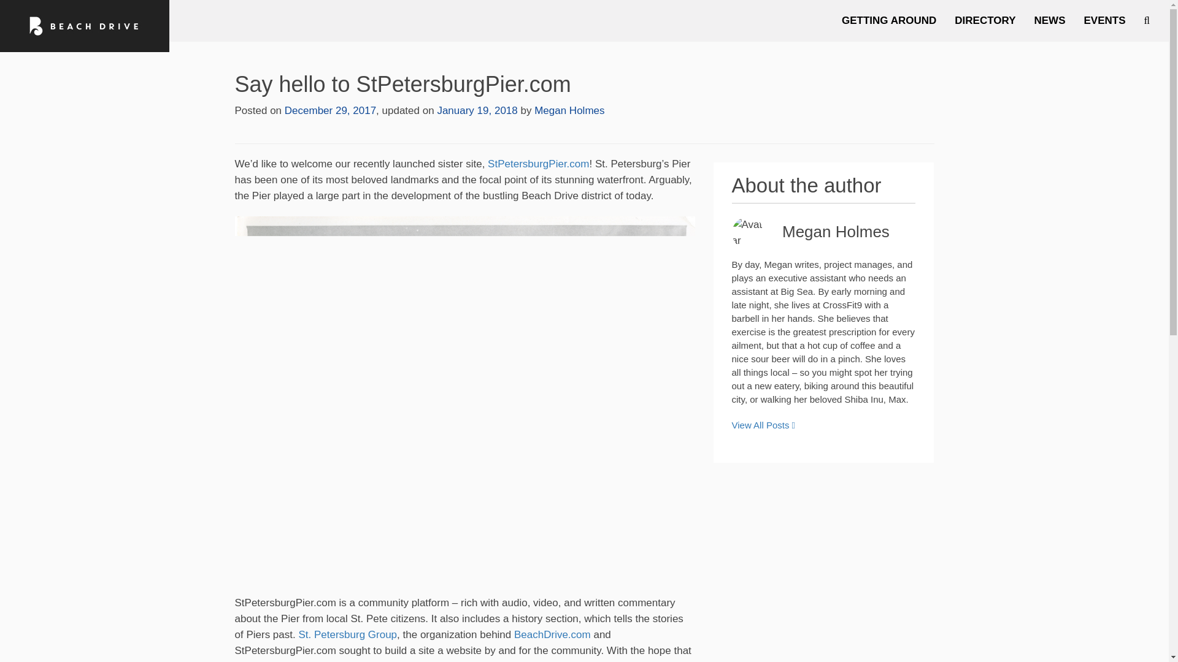 The height and width of the screenshot is (662, 1178). Describe the element at coordinates (1049, 21) in the screenshot. I see `News` at that location.